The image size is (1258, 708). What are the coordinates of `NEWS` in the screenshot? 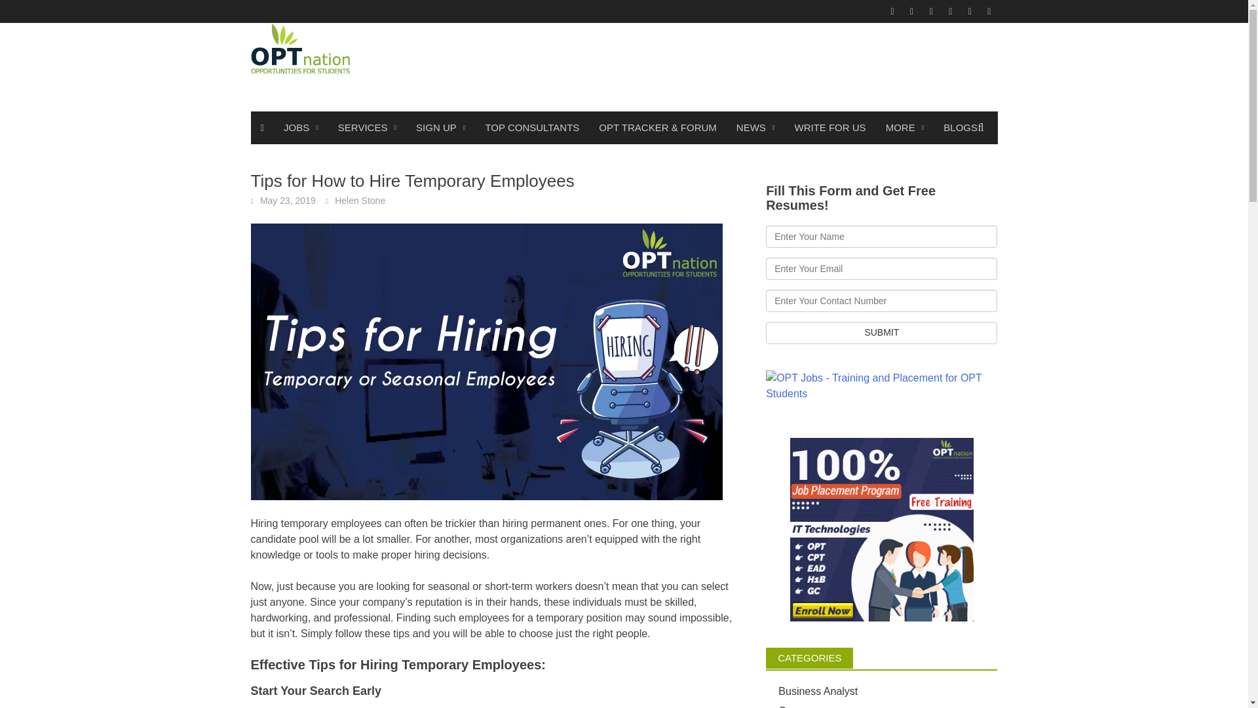 It's located at (756, 127).